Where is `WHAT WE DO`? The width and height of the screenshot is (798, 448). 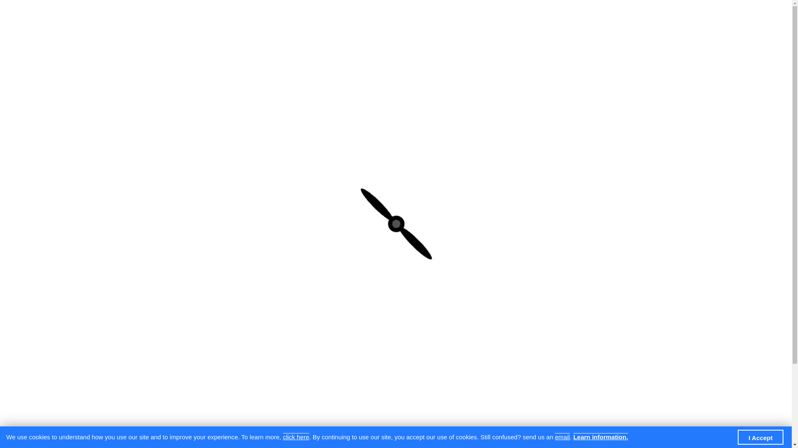
WHAT WE DO is located at coordinates (552, 40).